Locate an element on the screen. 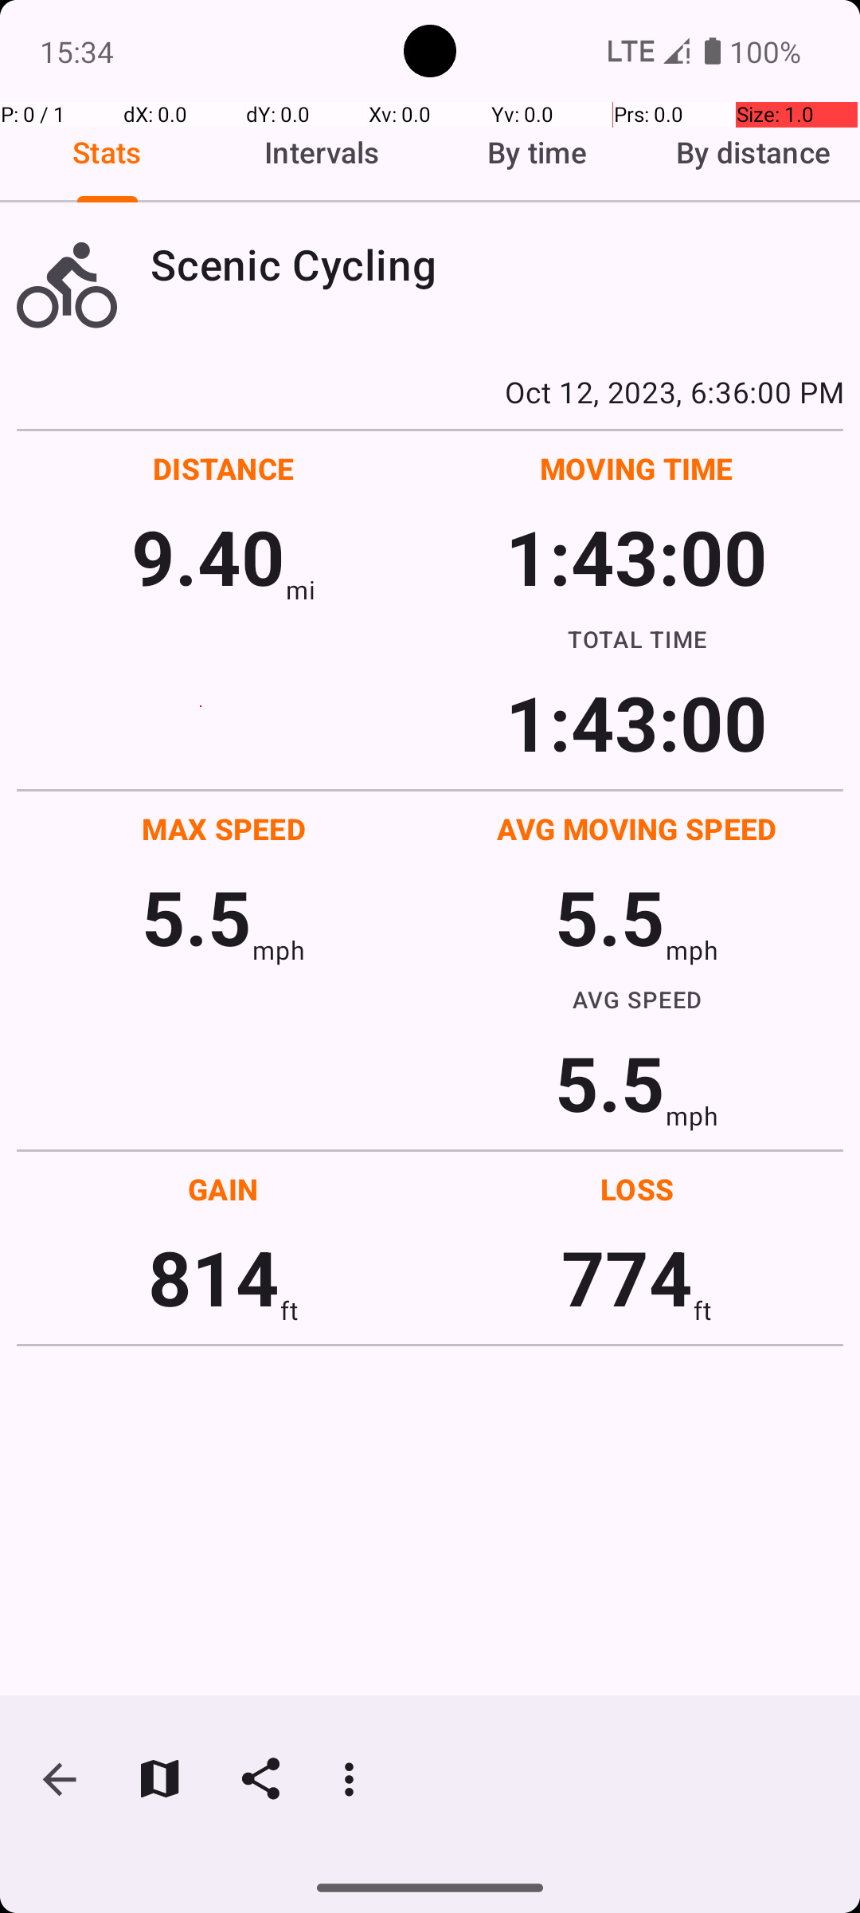 The width and height of the screenshot is (860, 1913). 1:43:00 is located at coordinates (636, 556).